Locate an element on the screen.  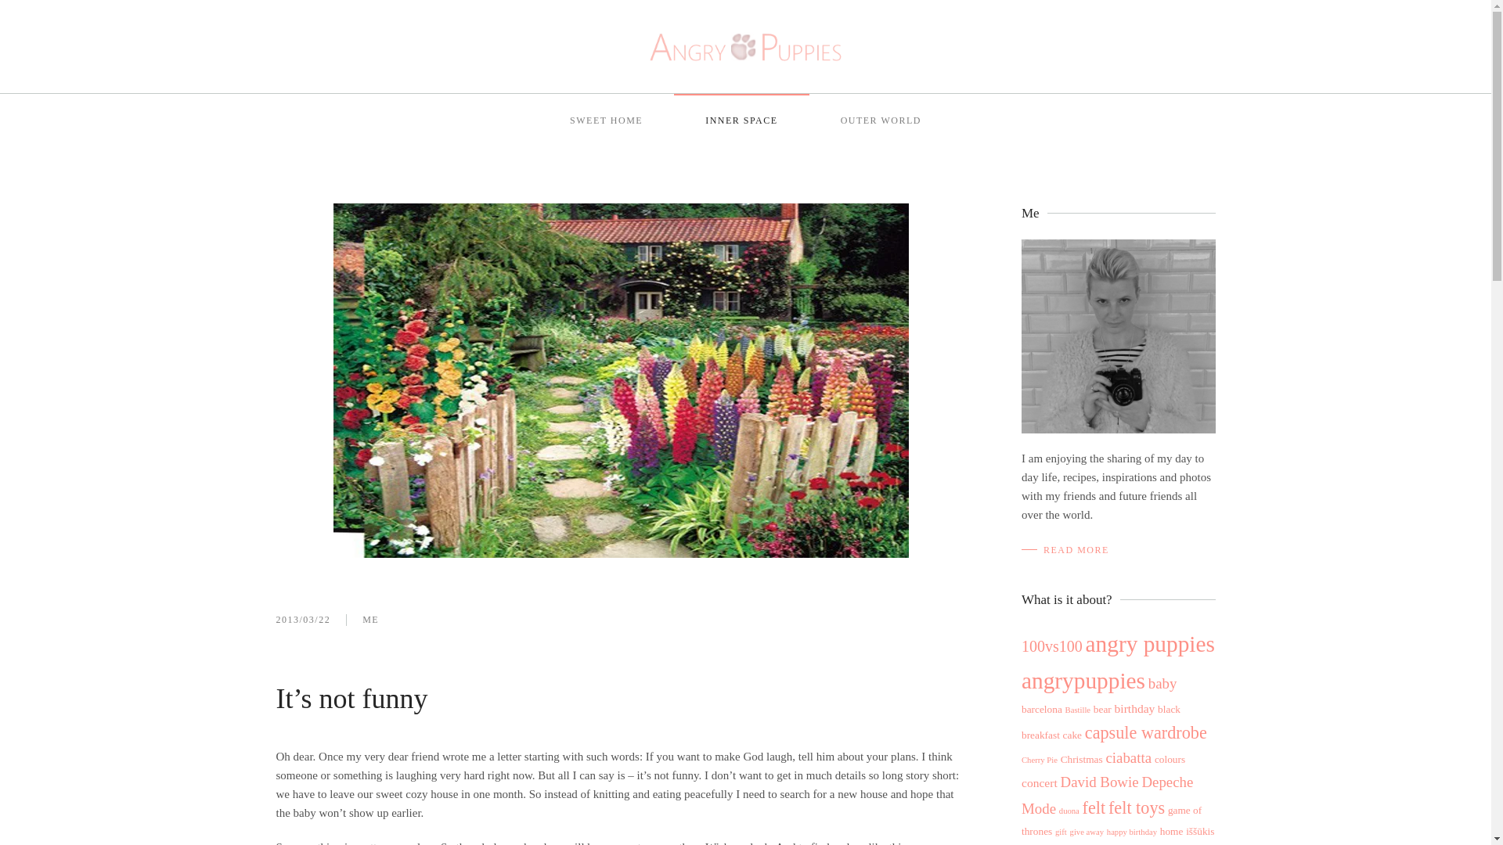
angrypuppies is located at coordinates (1083, 681).